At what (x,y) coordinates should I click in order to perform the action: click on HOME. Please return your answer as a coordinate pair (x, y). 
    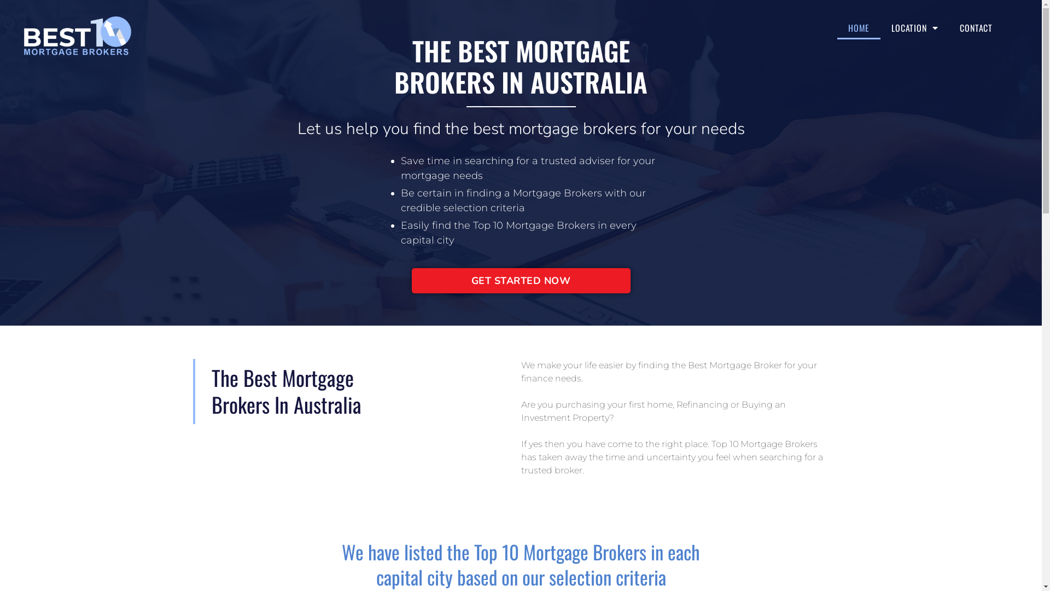
    Looking at the image, I should click on (859, 28).